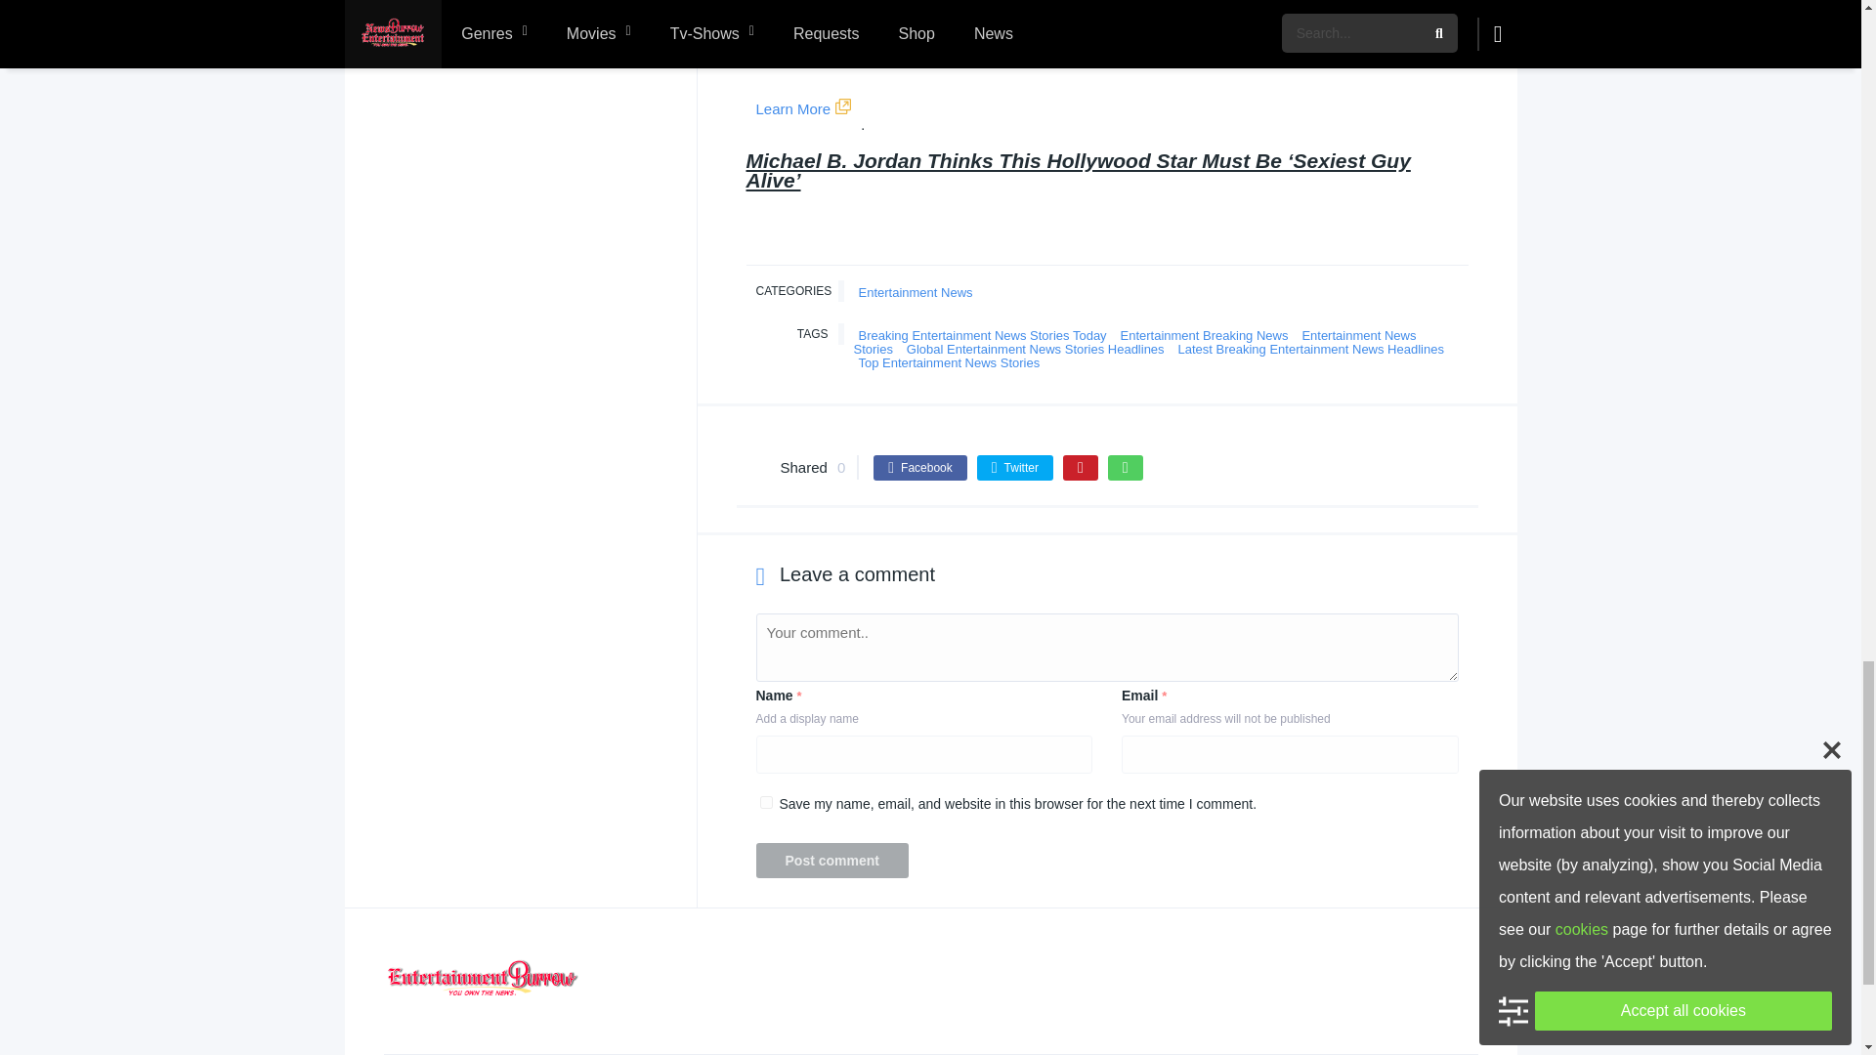 Image resolution: width=1876 pixels, height=1055 pixels. I want to click on Link goes to external site., so click(842, 107).